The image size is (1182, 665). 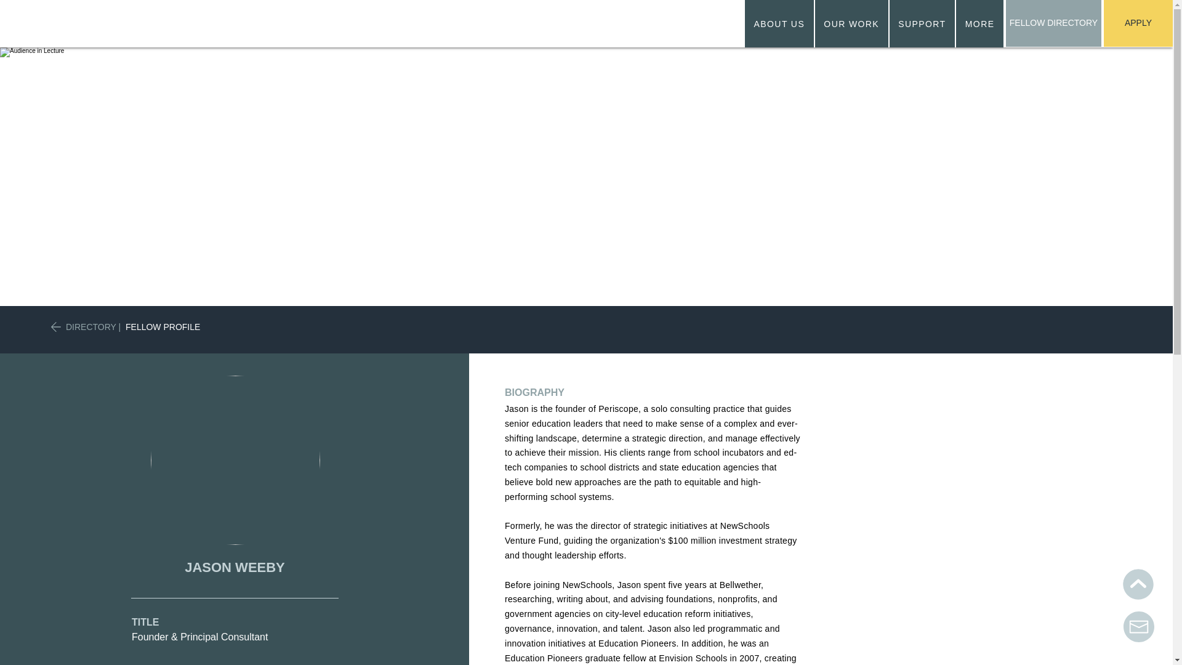 What do you see at coordinates (91, 326) in the screenshot?
I see `DIRECTORY` at bounding box center [91, 326].